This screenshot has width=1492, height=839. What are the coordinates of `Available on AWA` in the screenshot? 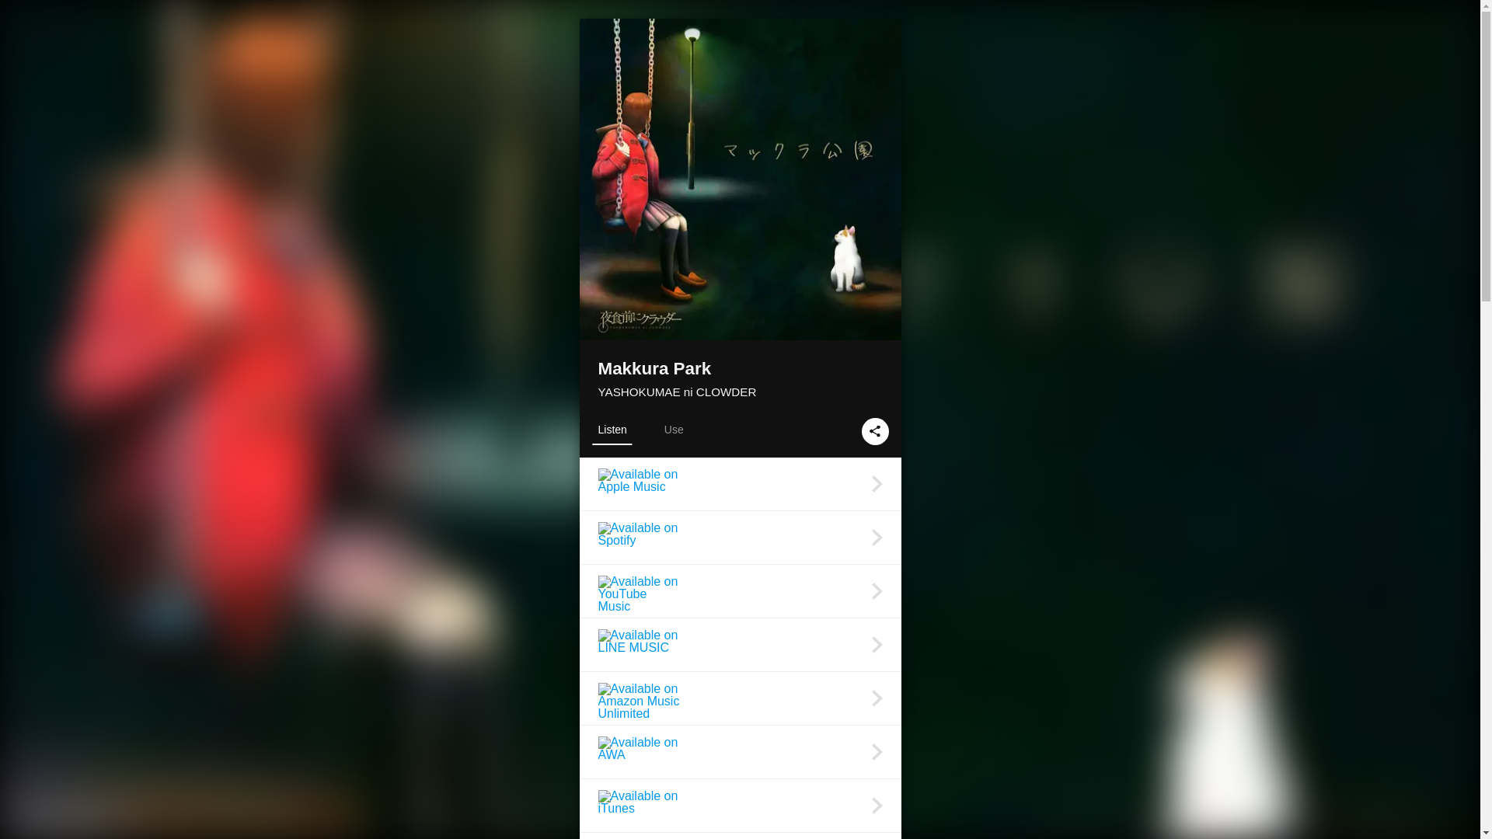 It's located at (740, 752).